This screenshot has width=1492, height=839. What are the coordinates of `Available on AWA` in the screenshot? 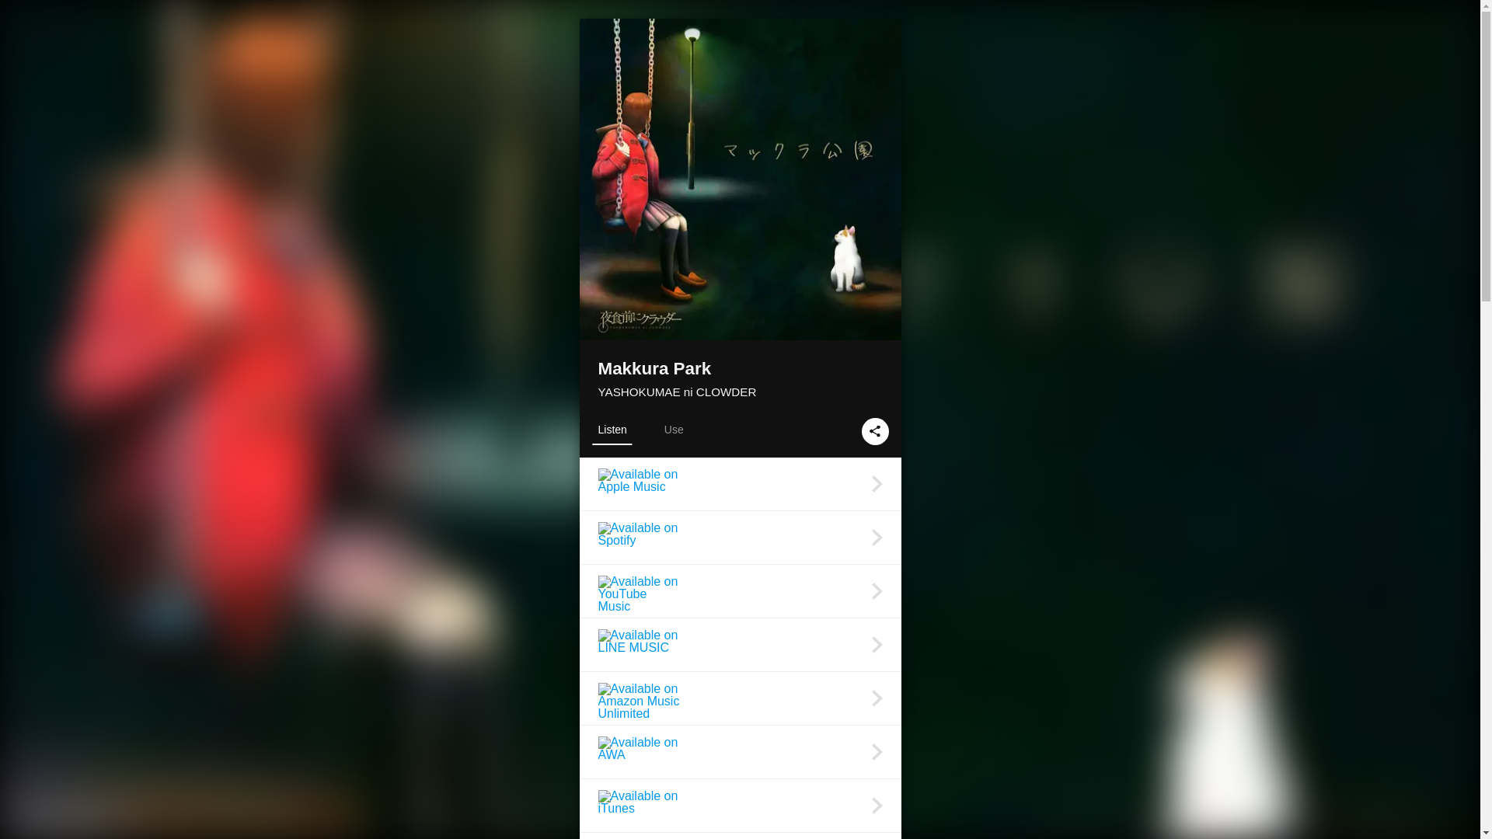 It's located at (740, 752).